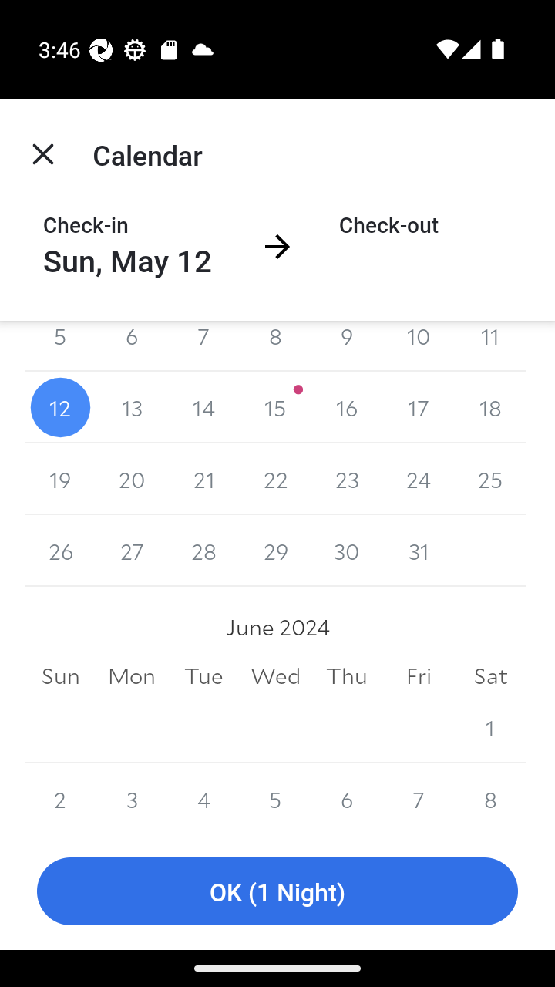 This screenshot has height=987, width=555. I want to click on 18 18 May 2024, so click(490, 407).